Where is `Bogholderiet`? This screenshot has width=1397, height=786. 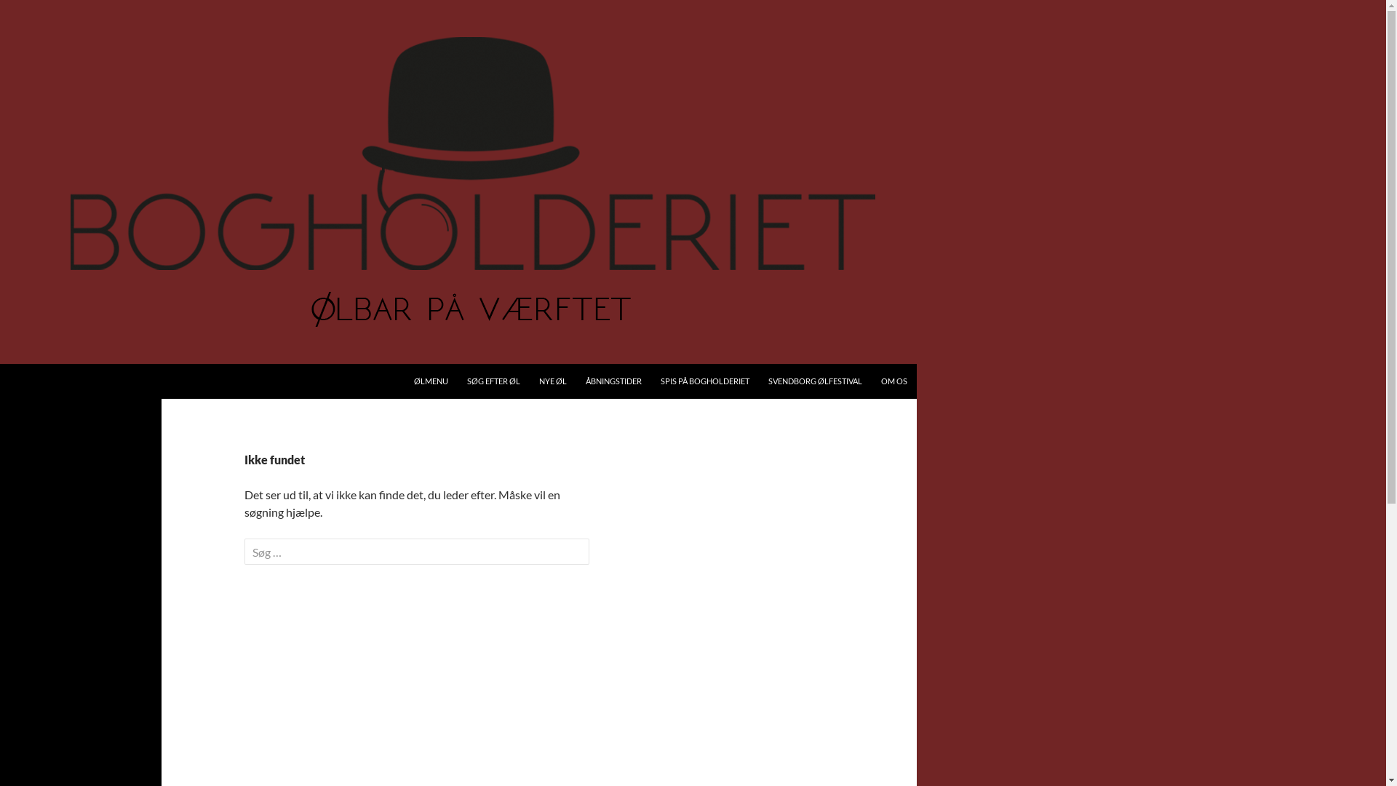
Bogholderiet is located at coordinates (60, 381).